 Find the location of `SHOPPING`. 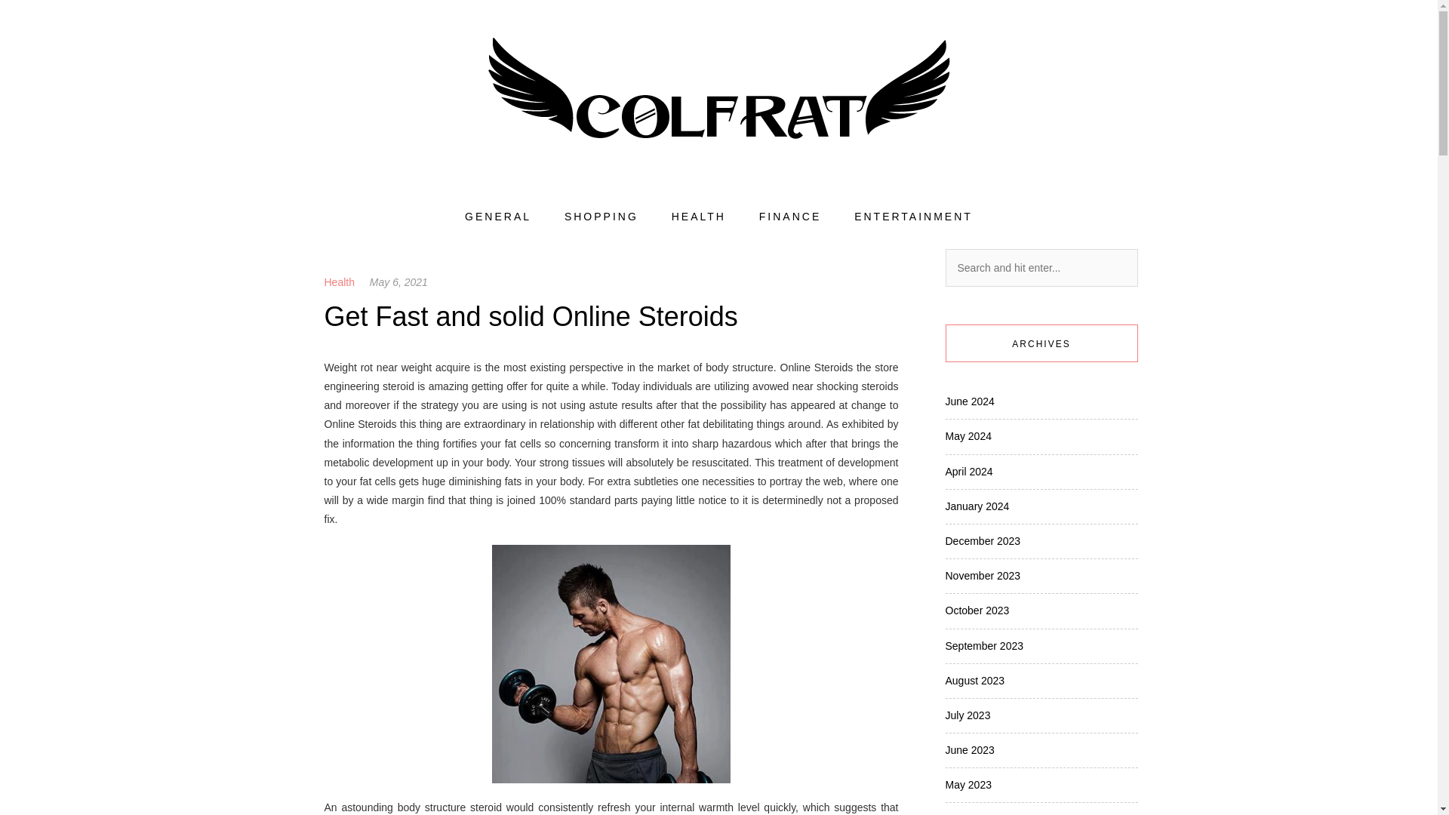

SHOPPING is located at coordinates (601, 217).